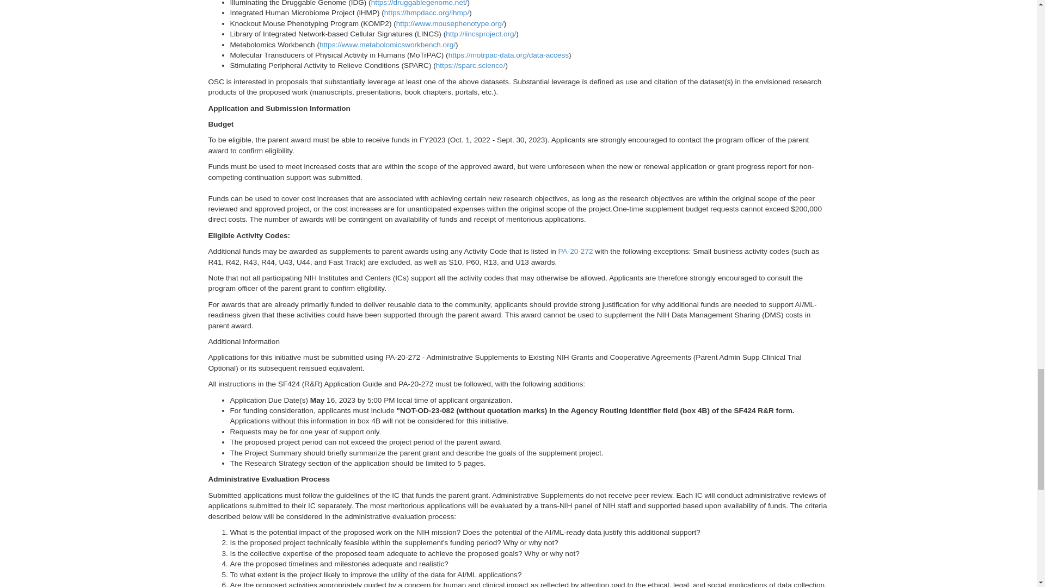  I want to click on Link to Non-U.S. Government Site, so click(427, 13).